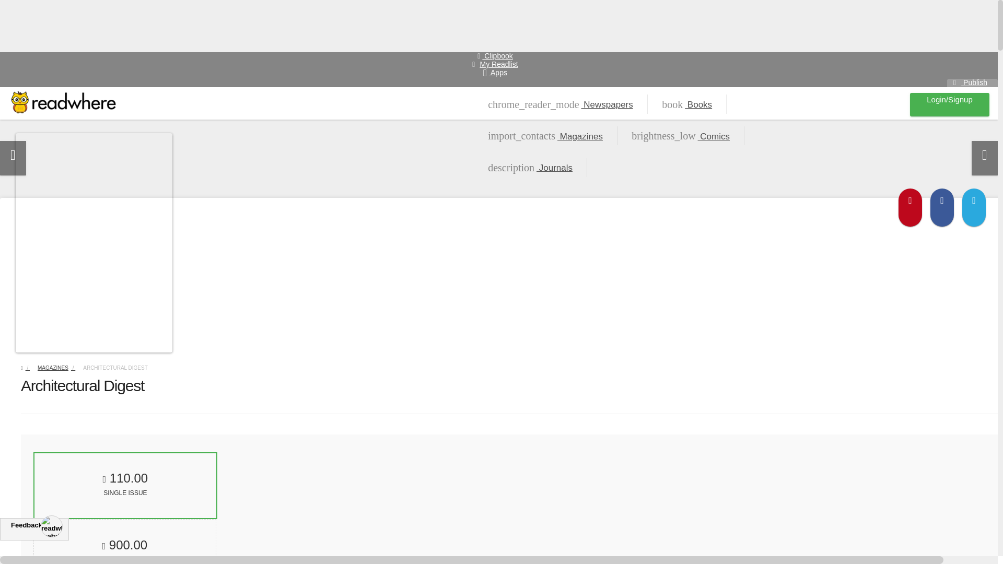 Image resolution: width=1003 pixels, height=564 pixels. I want to click on Search, so click(61, 368).